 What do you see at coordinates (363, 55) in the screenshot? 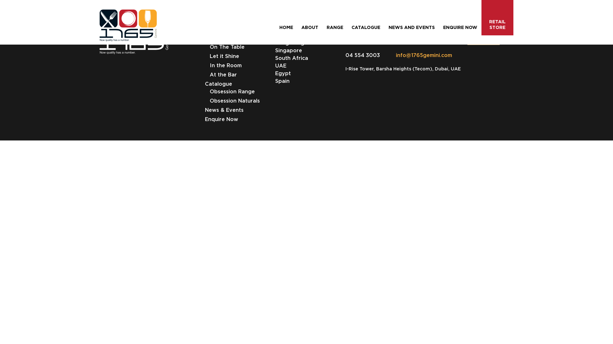
I see `04 554 3003` at bounding box center [363, 55].